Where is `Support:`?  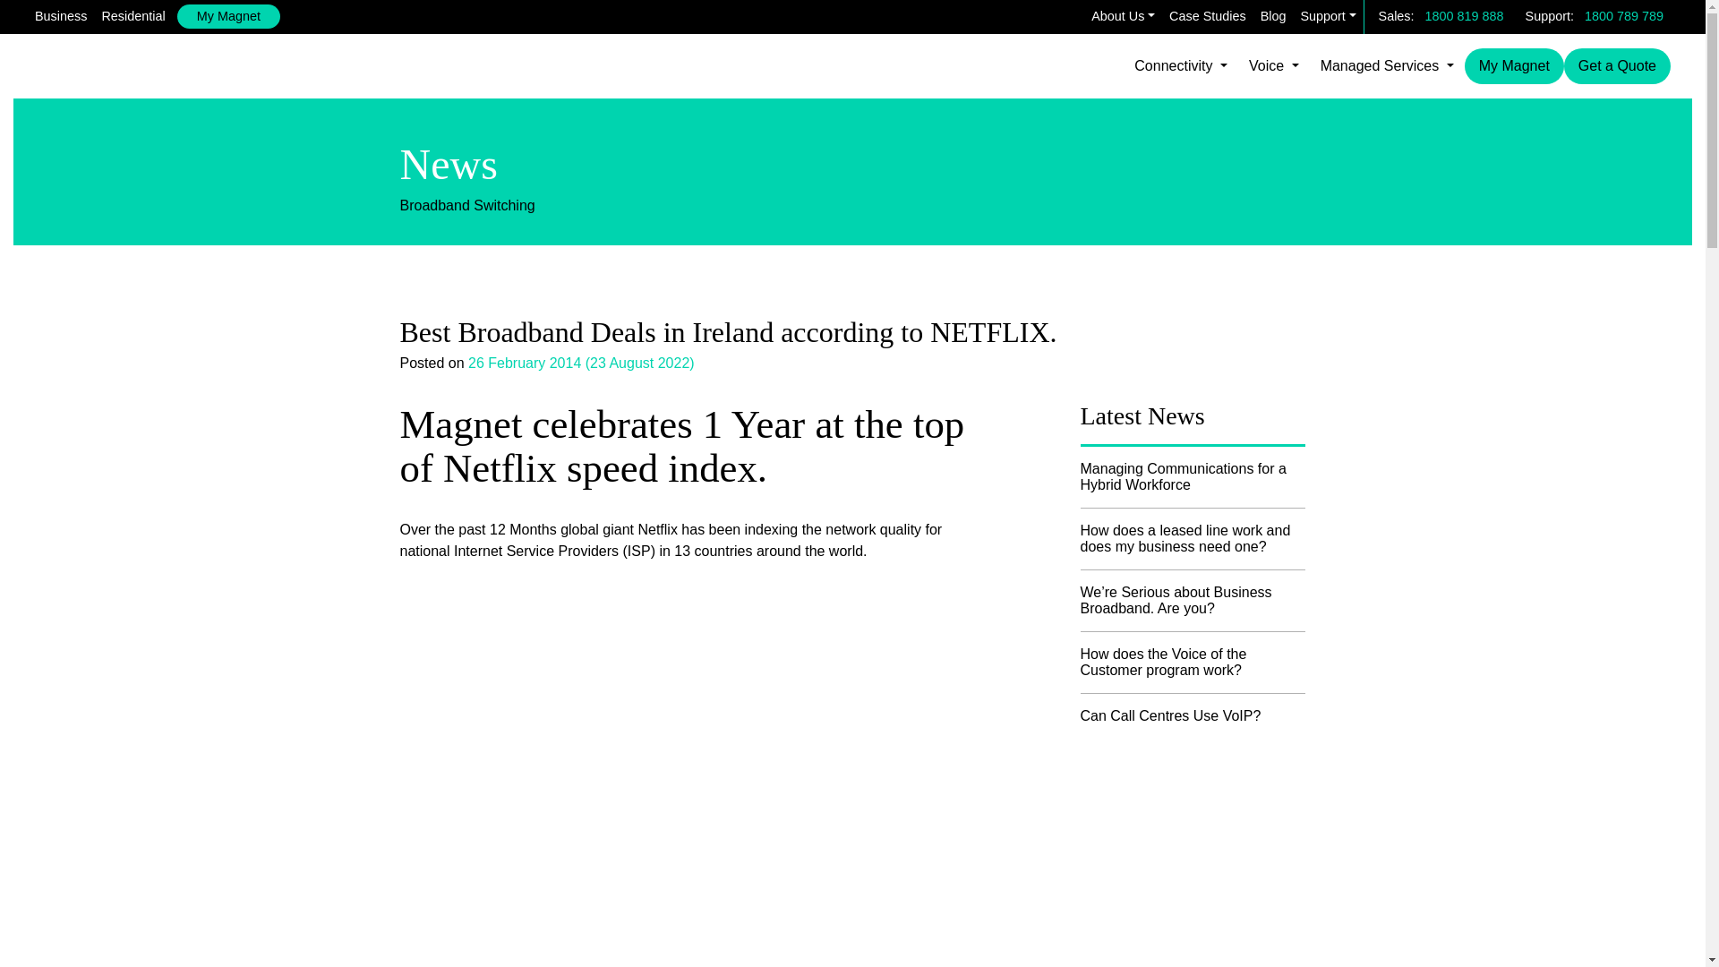
Support: is located at coordinates (1550, 16).